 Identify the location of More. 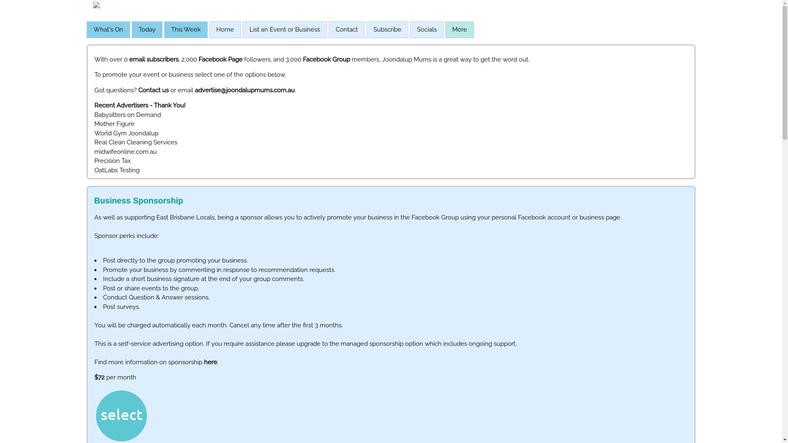
(459, 30).